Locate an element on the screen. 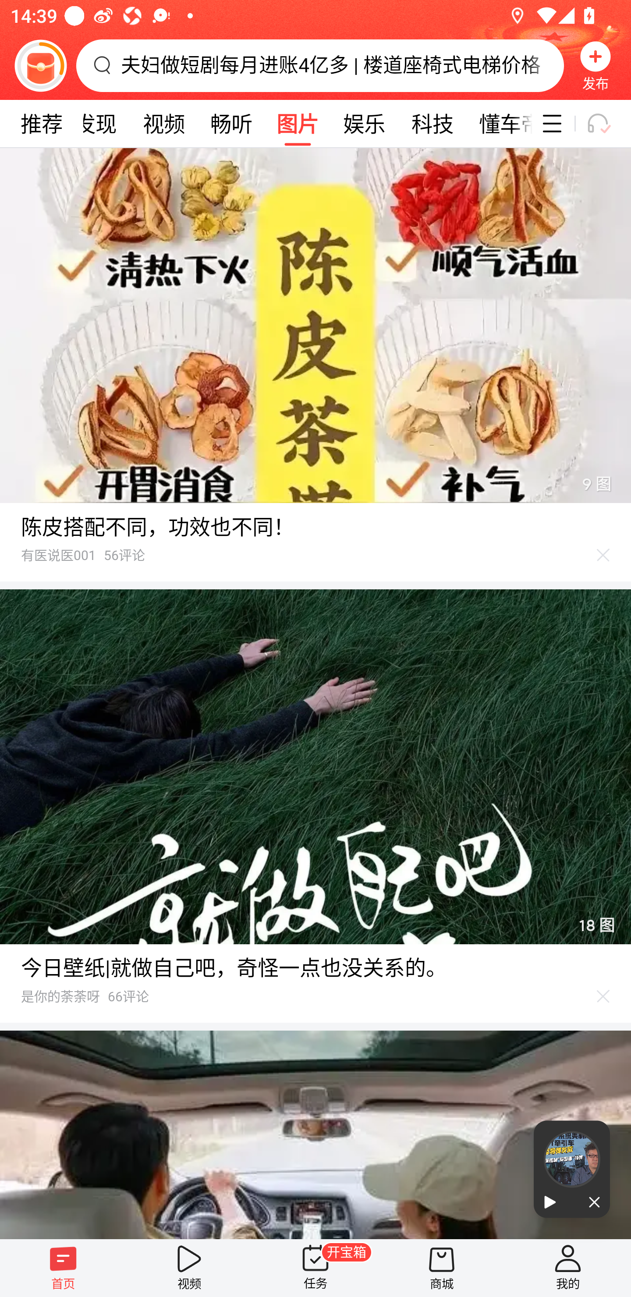 The height and width of the screenshot is (1297, 631). 我的 is located at coordinates (568, 1268).